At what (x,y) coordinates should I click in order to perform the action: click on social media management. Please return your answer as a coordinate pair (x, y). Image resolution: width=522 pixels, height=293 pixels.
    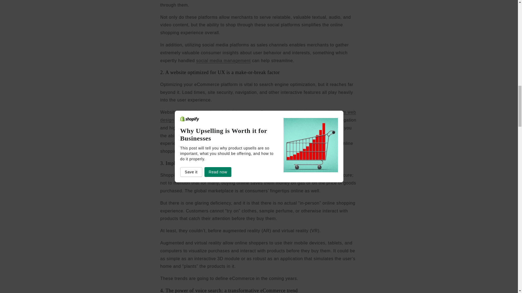
    Looking at the image, I should click on (223, 60).